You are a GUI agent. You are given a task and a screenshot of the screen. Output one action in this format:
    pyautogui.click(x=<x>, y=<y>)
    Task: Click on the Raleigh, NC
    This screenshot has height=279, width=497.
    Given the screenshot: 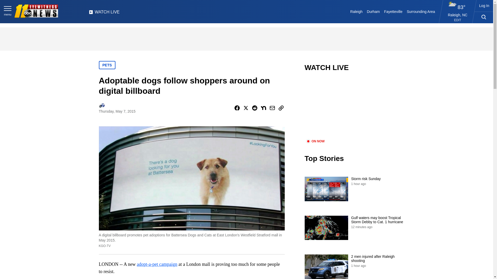 What is the action you would take?
    pyautogui.click(x=458, y=15)
    